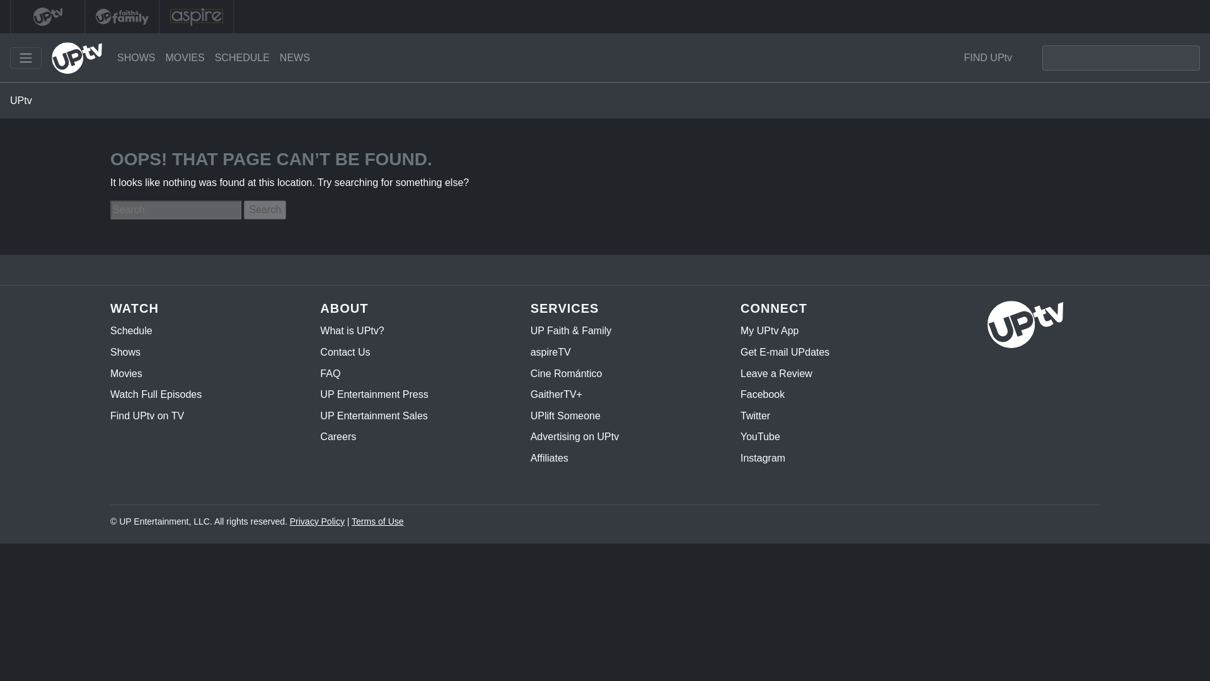 This screenshot has width=1210, height=681. What do you see at coordinates (565, 416) in the screenshot?
I see `UPlift Someone` at bounding box center [565, 416].